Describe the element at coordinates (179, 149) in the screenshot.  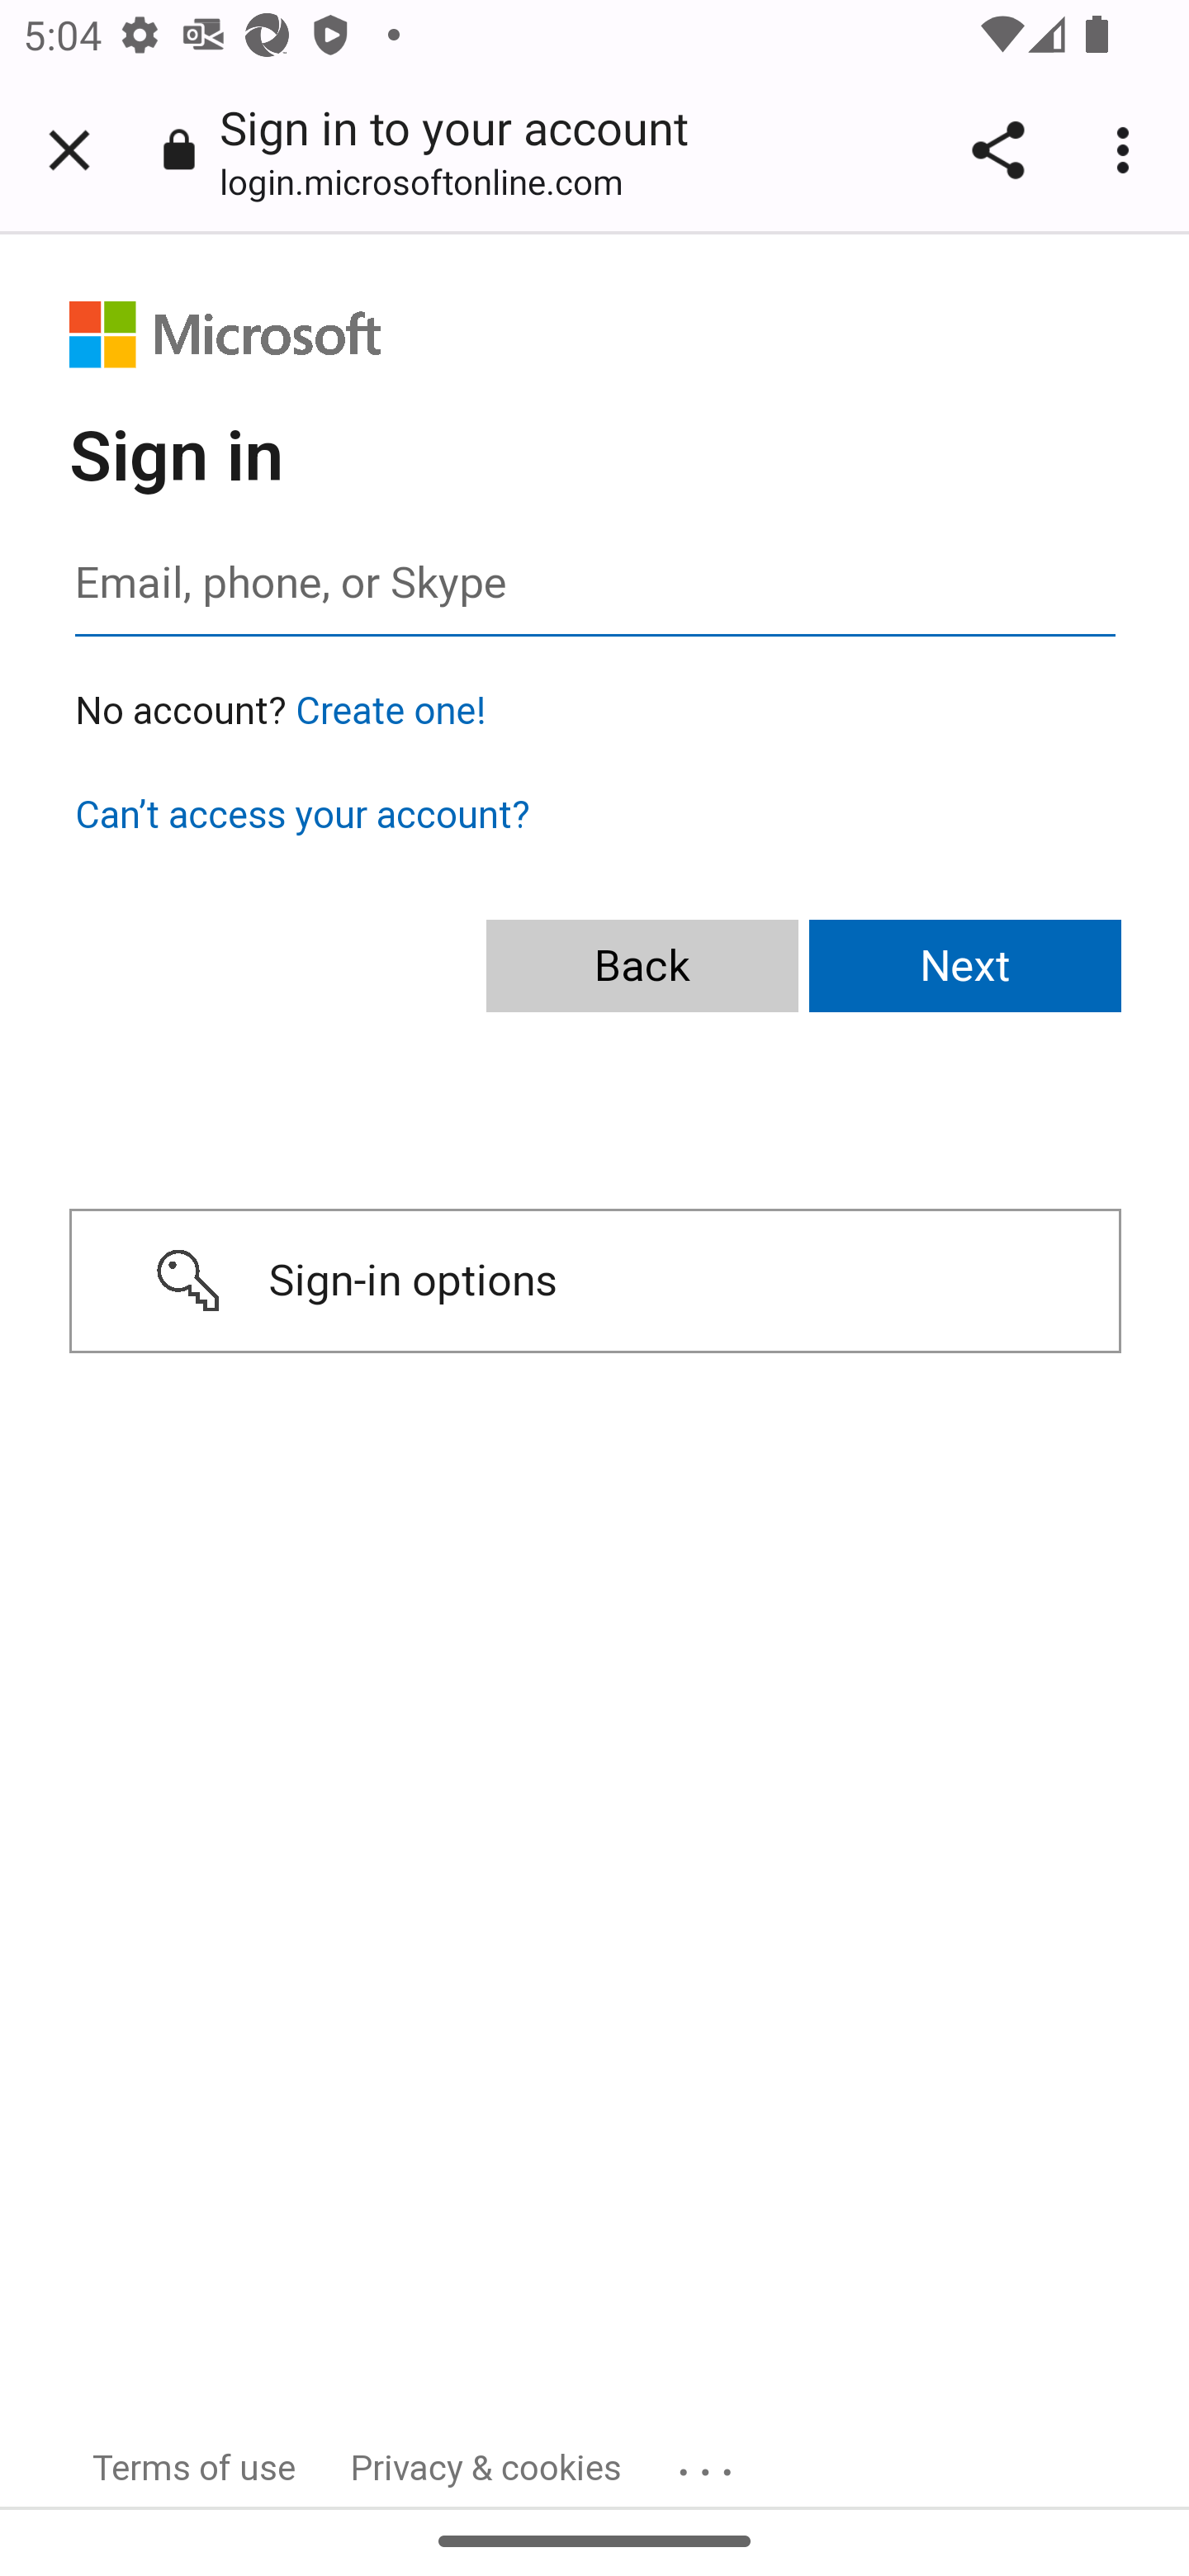
I see `Connection is secure` at that location.